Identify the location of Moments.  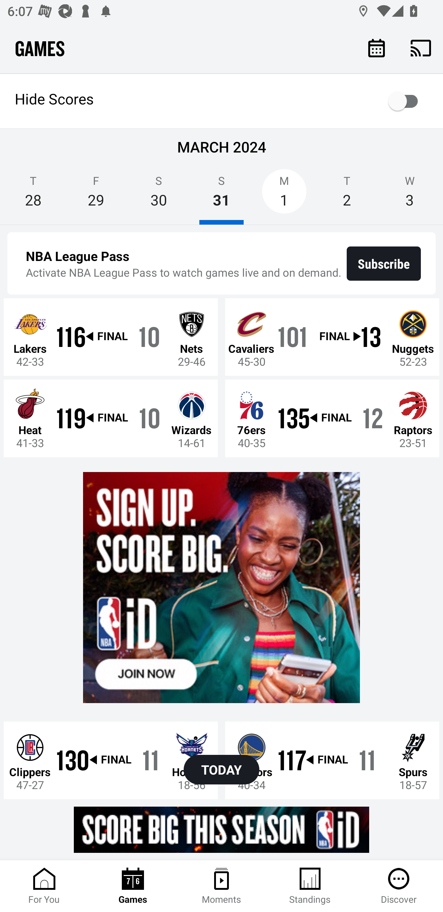
(221, 886).